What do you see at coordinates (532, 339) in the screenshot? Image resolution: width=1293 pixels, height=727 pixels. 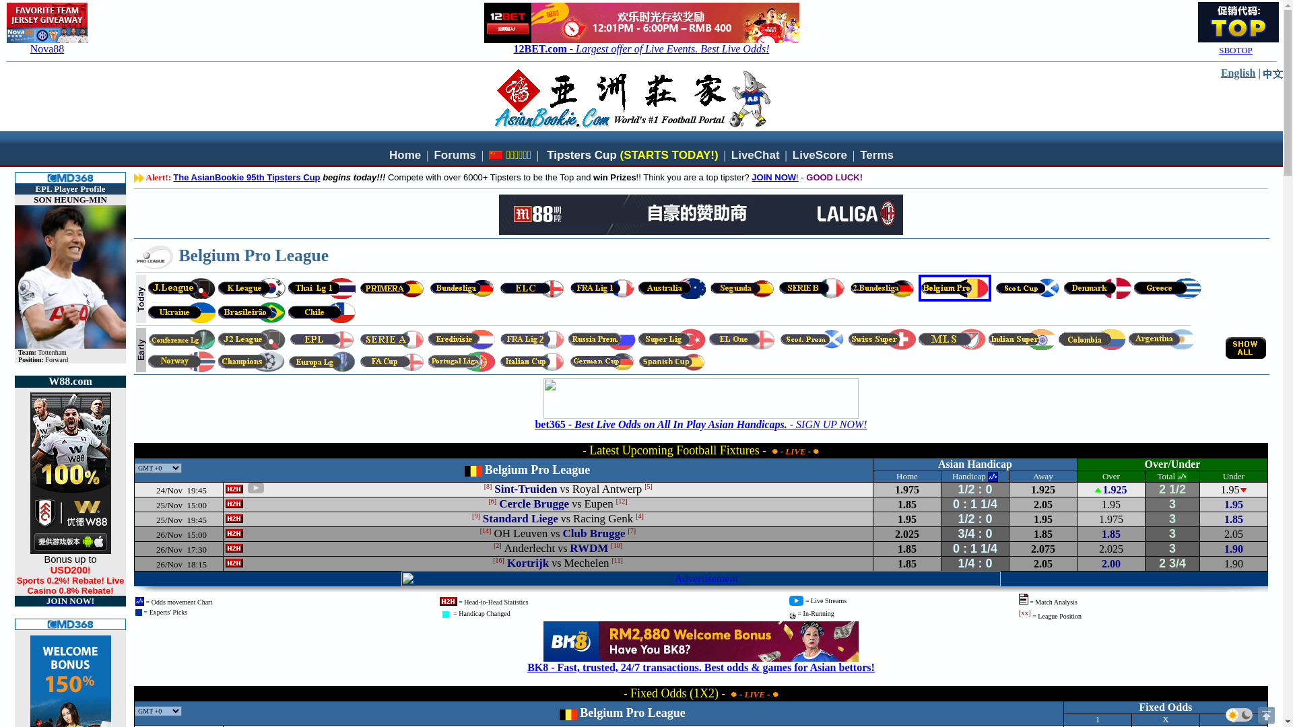 I see `-France Ligue 2-` at bounding box center [532, 339].